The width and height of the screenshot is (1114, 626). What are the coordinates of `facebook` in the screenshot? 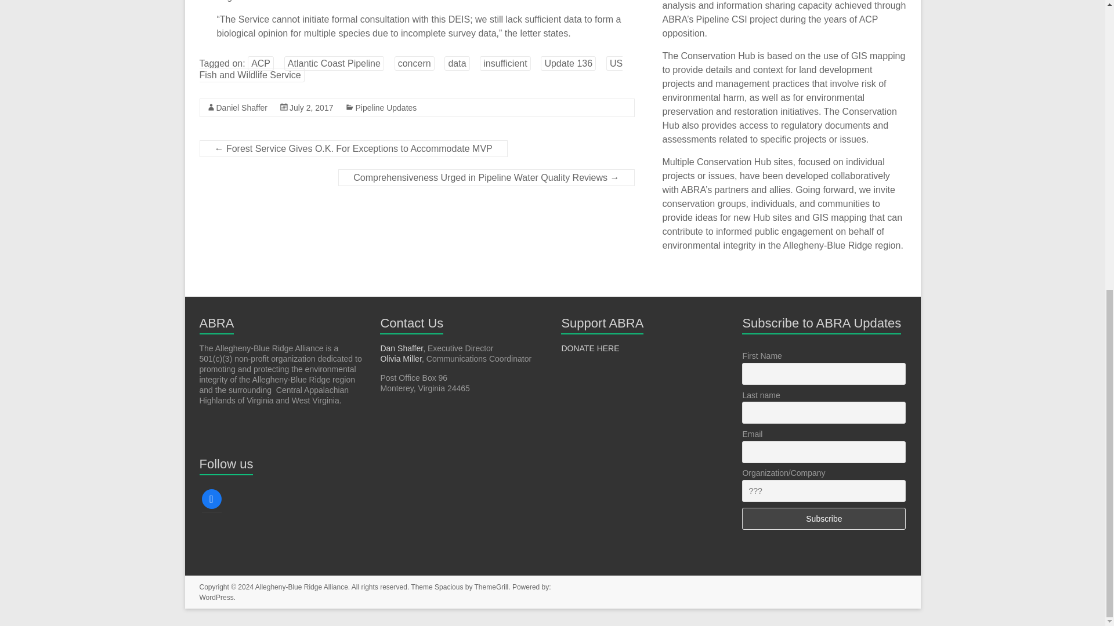 It's located at (211, 498).